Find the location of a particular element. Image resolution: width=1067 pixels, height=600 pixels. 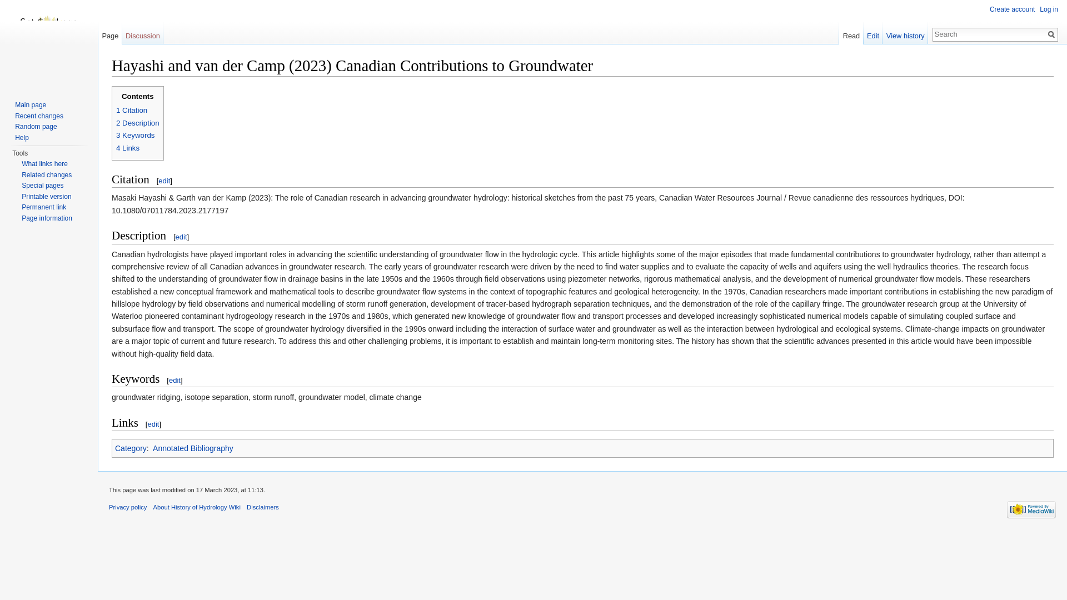

Annotated Bibliography is located at coordinates (193, 448).